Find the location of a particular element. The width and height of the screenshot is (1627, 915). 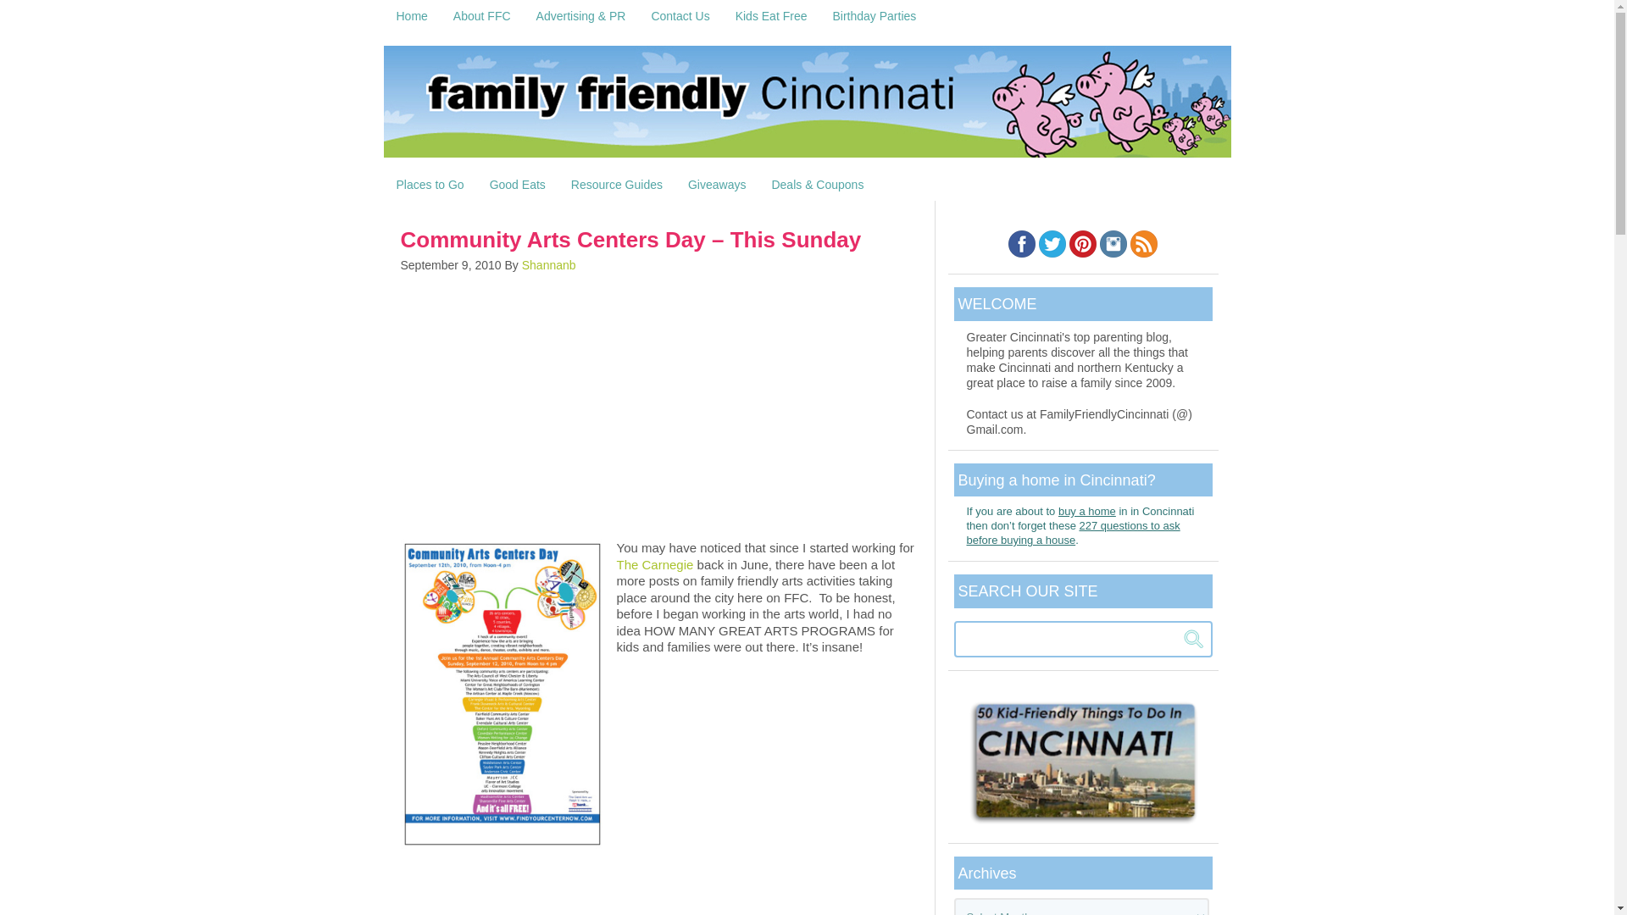

Resource Guides is located at coordinates (616, 184).